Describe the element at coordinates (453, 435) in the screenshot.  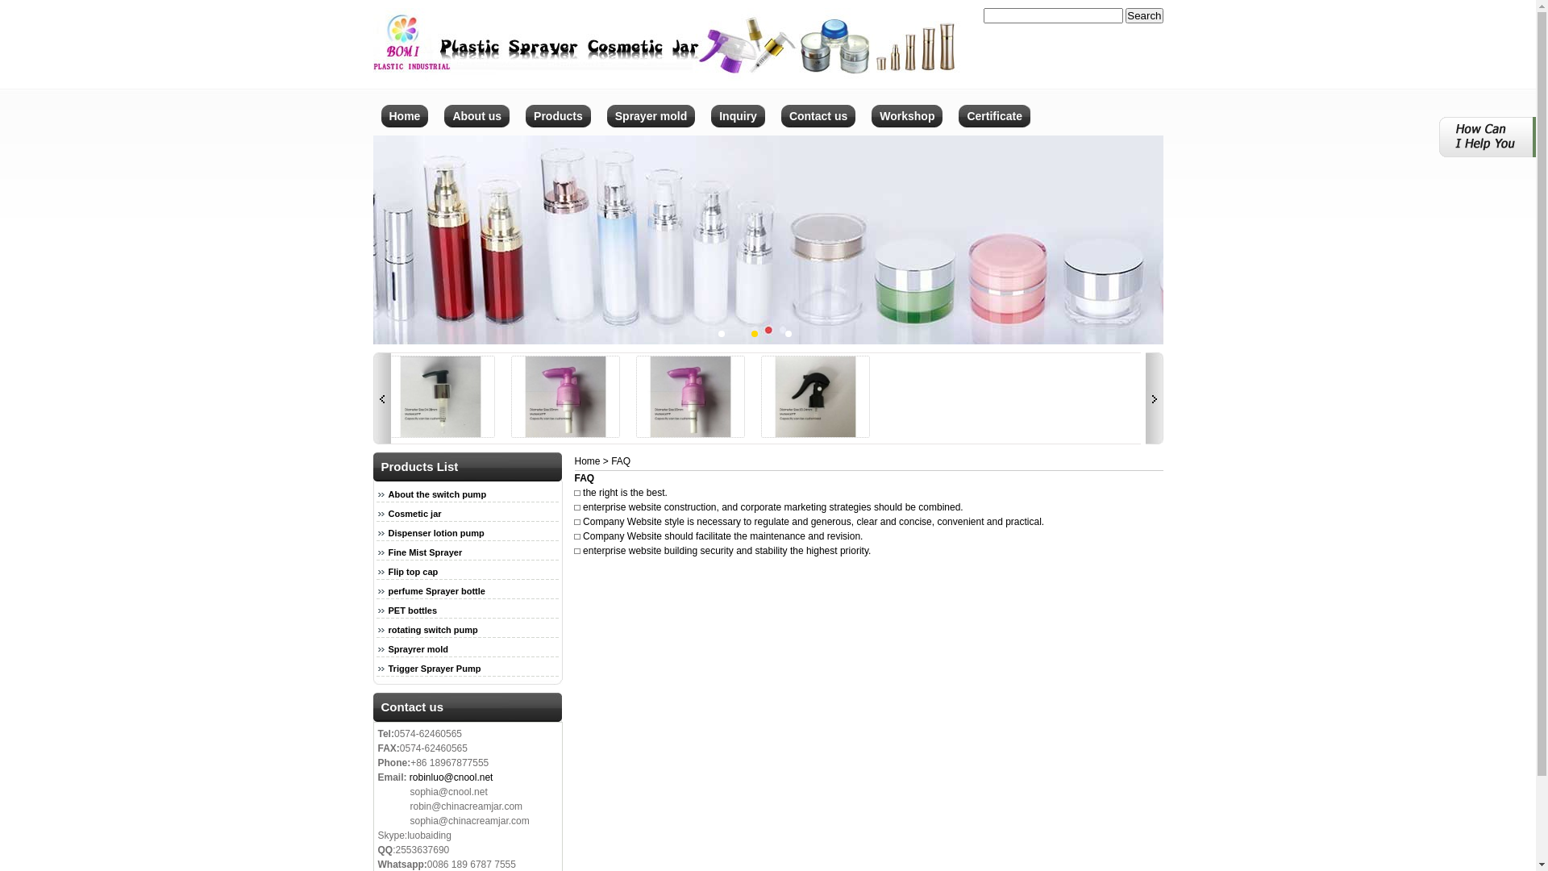
I see `Dispenser lotion pump` at that location.